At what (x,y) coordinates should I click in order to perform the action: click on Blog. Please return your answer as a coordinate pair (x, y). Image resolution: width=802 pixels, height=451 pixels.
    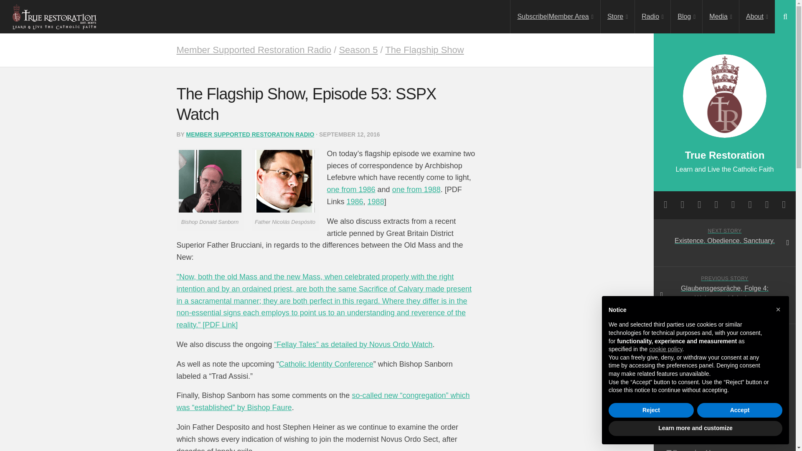
    Looking at the image, I should click on (686, 17).